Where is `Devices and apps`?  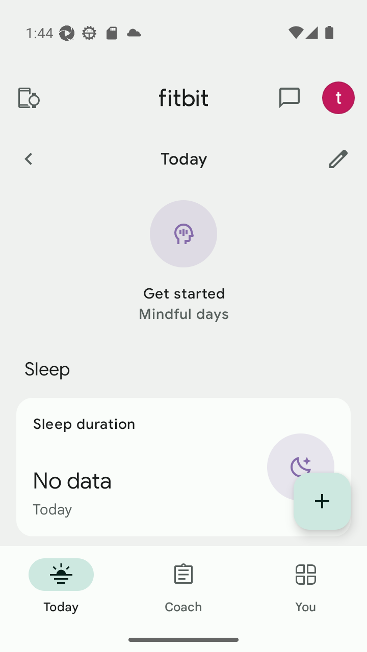 Devices and apps is located at coordinates (28, 98).